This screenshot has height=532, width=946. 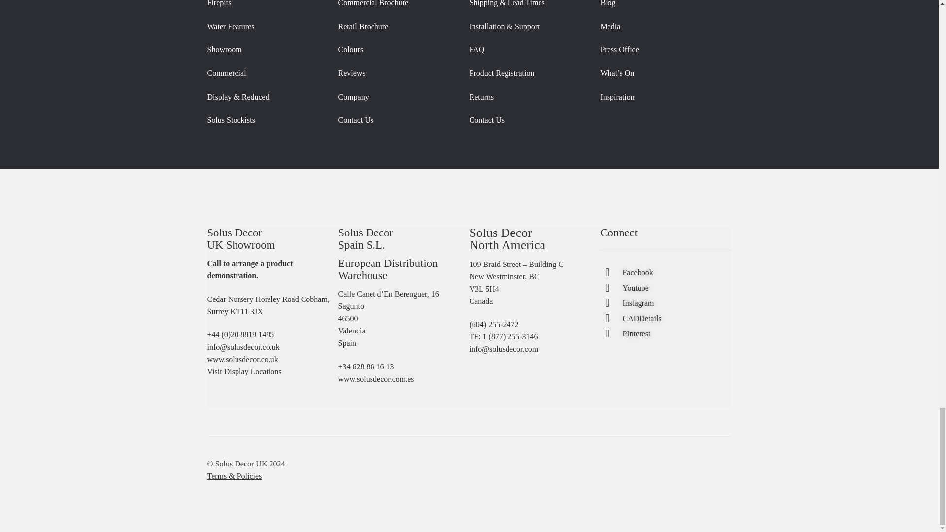 What do you see at coordinates (225, 49) in the screenshot?
I see `Showroom` at bounding box center [225, 49].